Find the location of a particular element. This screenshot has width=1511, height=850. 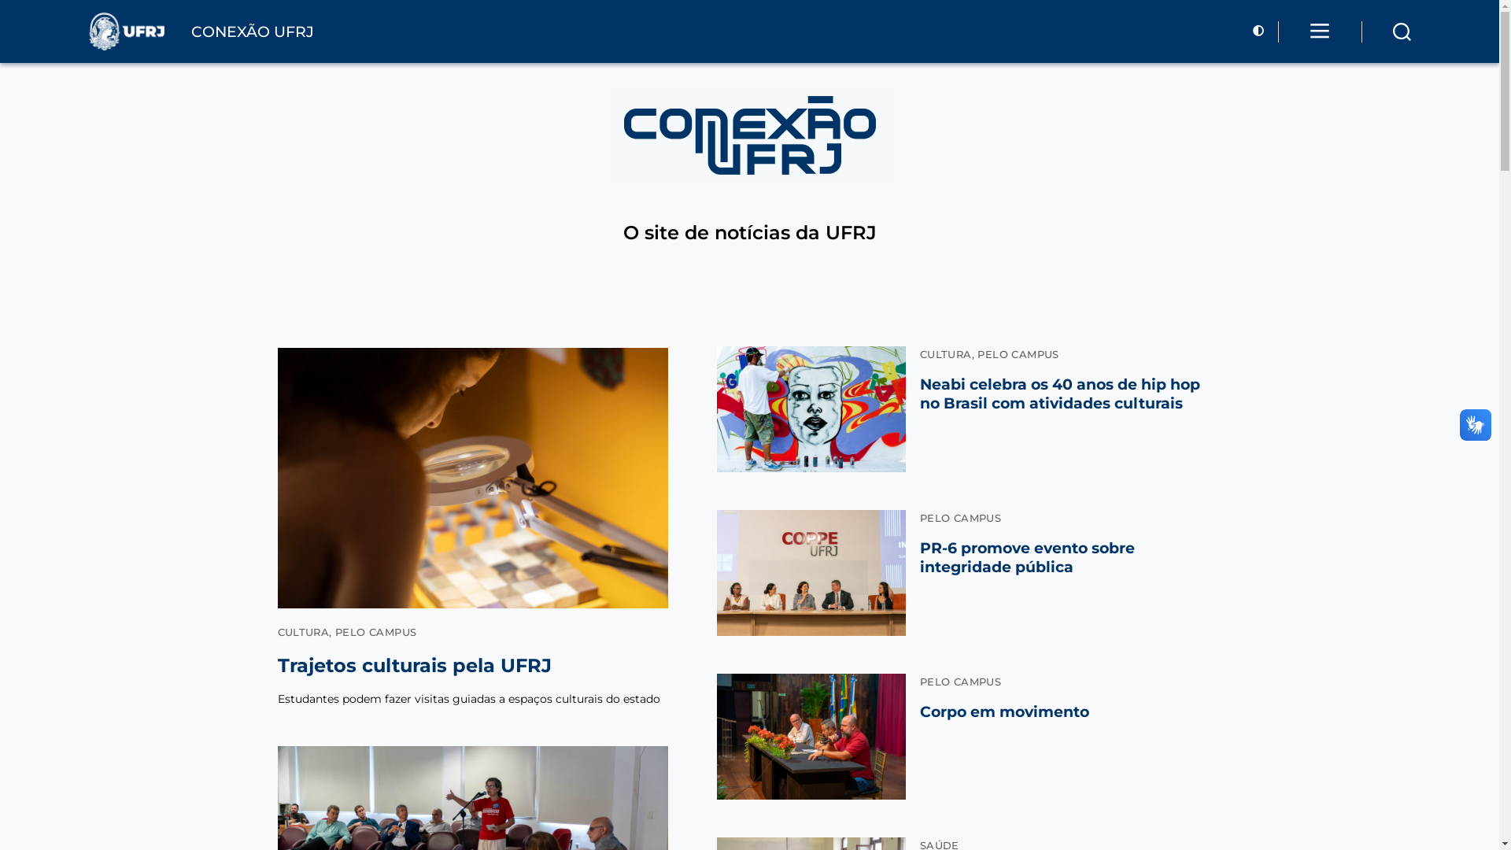

CULTURA is located at coordinates (946, 354).